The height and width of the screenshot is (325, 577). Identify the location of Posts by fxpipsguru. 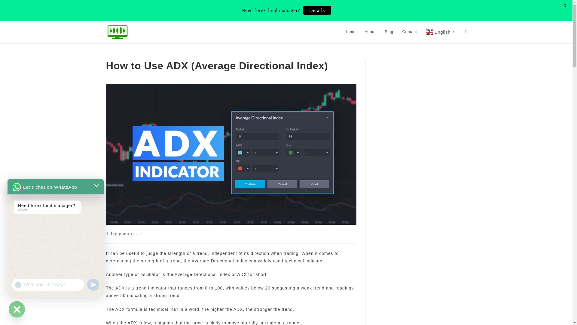
(122, 234).